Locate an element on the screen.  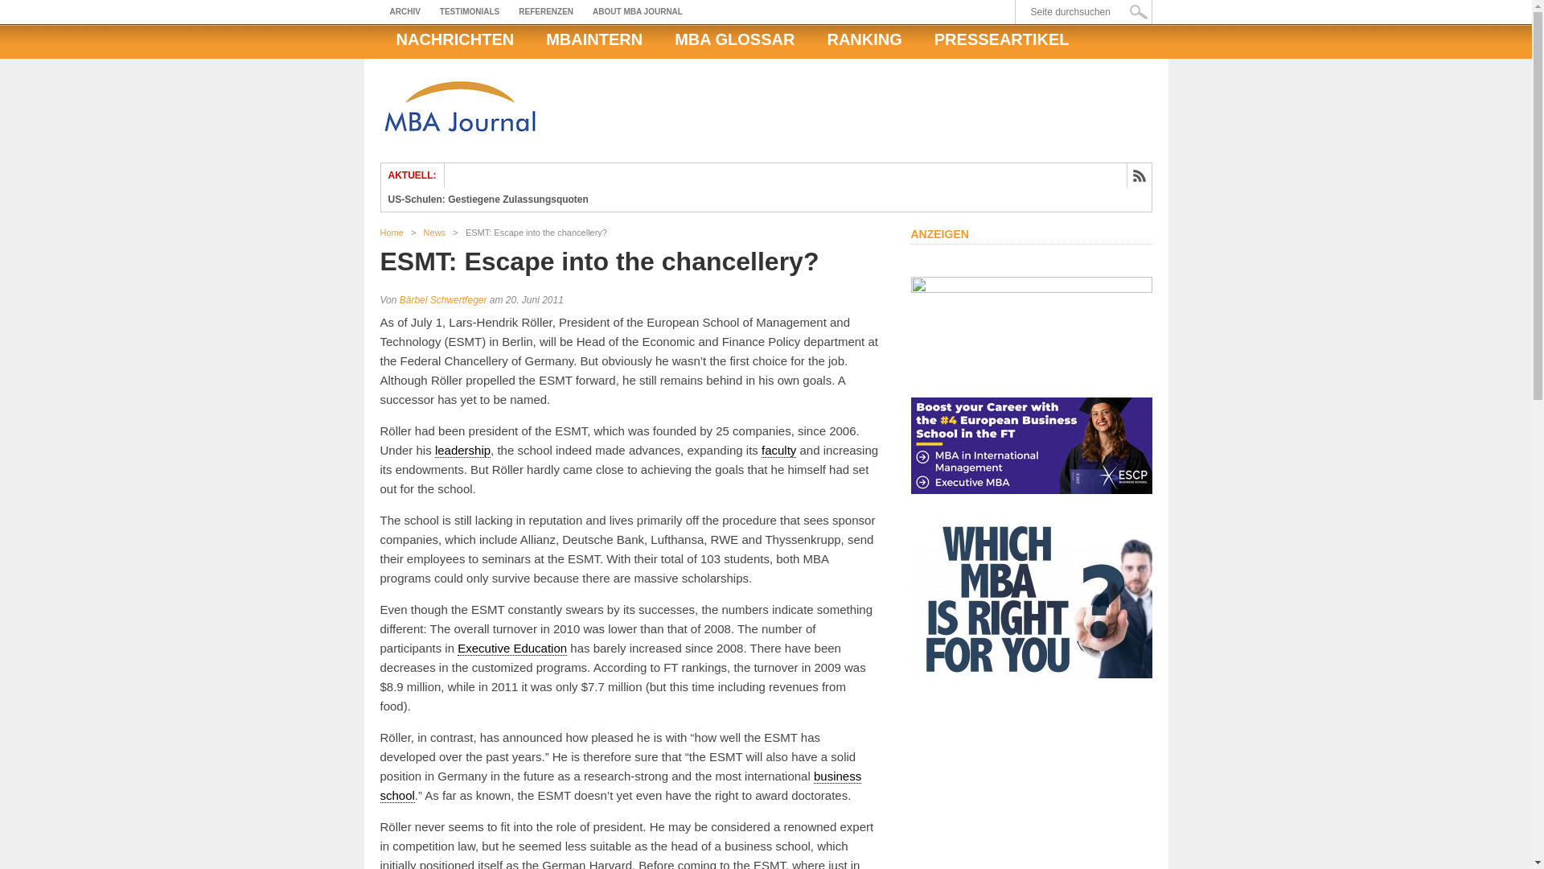
Begriff: Leadership is located at coordinates (463, 451).